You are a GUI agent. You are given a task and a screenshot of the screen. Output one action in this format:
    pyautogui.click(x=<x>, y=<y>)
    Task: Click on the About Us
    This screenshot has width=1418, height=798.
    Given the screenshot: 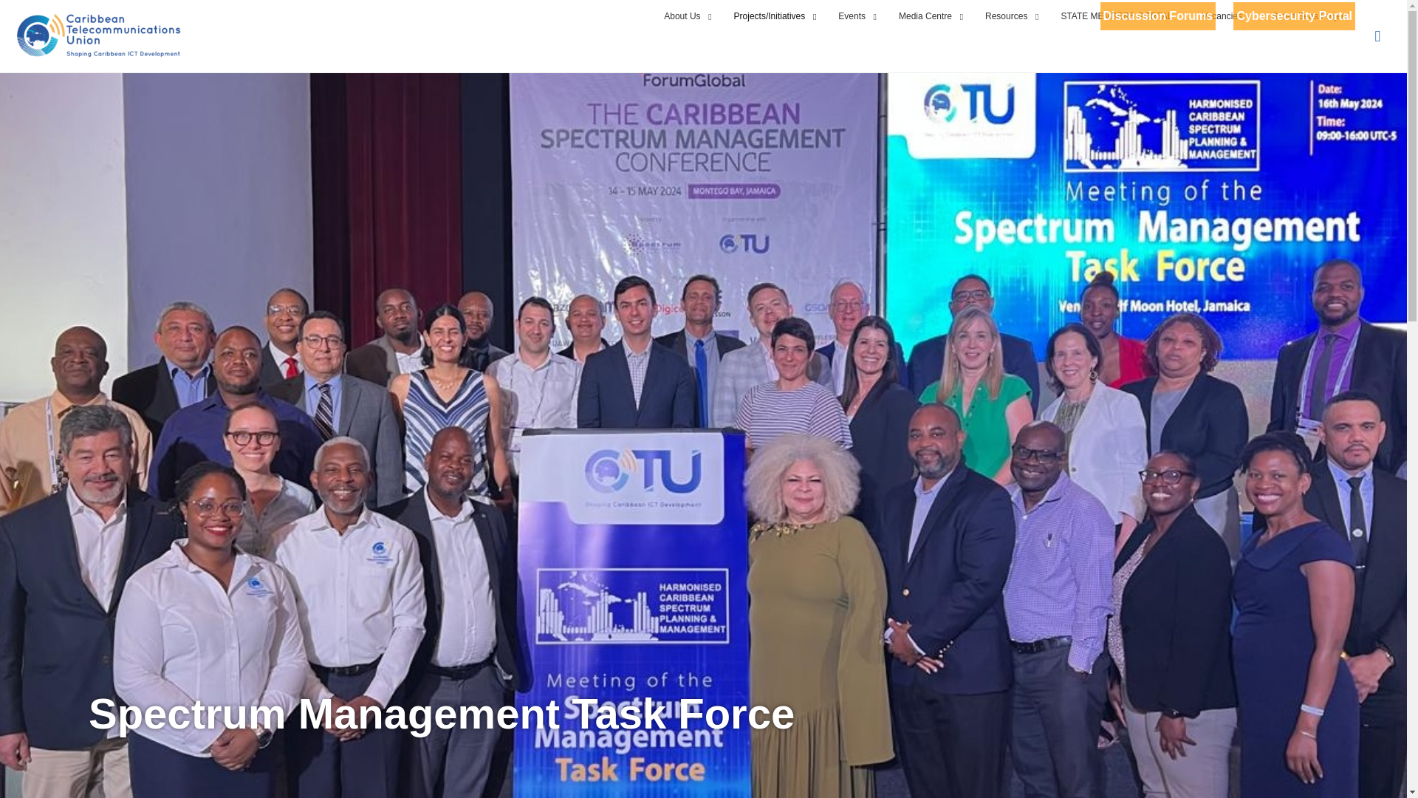 What is the action you would take?
    pyautogui.click(x=684, y=17)
    